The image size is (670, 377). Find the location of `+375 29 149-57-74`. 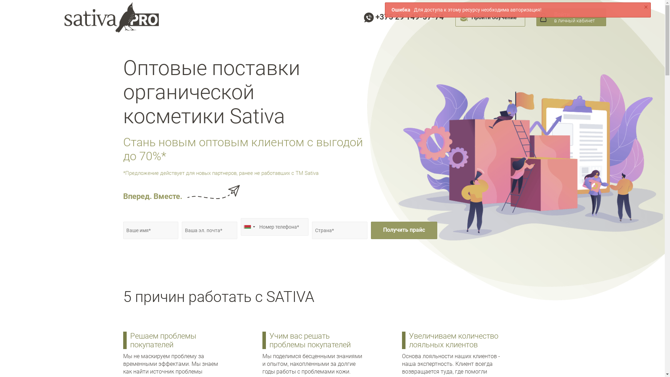

+375 29 149-57-74 is located at coordinates (403, 17).